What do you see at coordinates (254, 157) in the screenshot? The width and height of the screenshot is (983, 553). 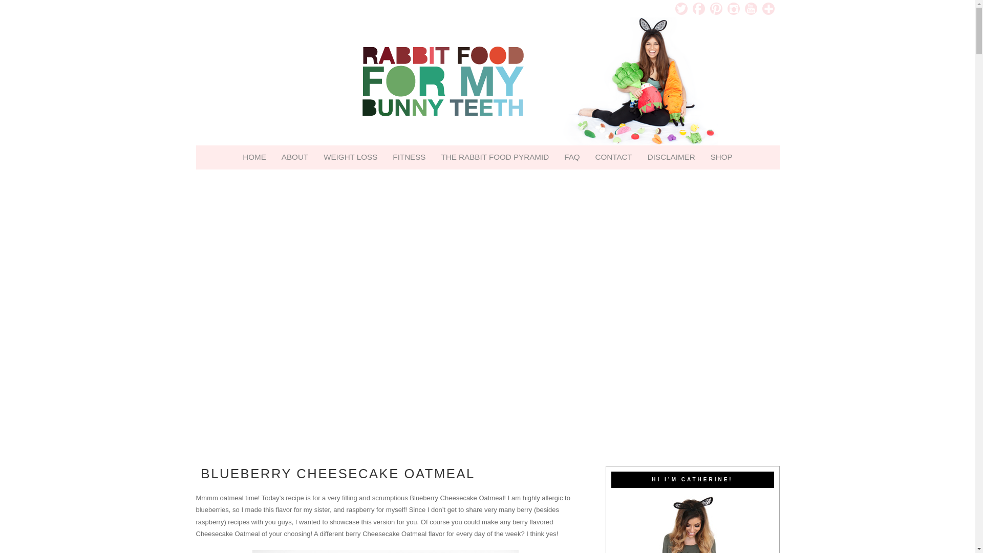 I see `HOME` at bounding box center [254, 157].